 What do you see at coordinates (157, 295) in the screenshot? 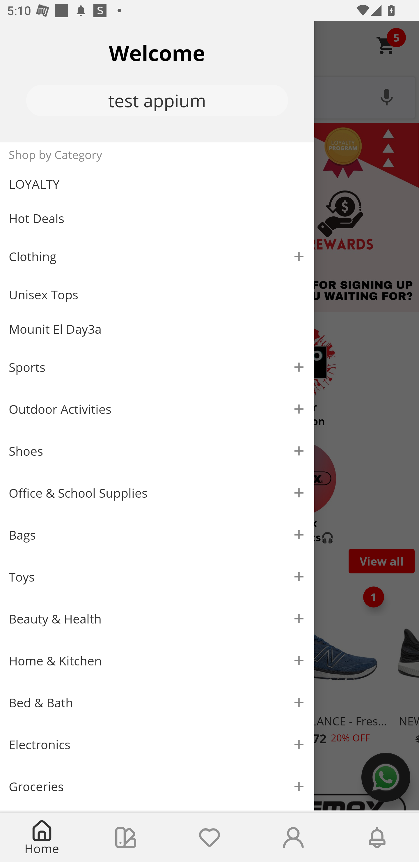
I see `Unisex Tops` at bounding box center [157, 295].